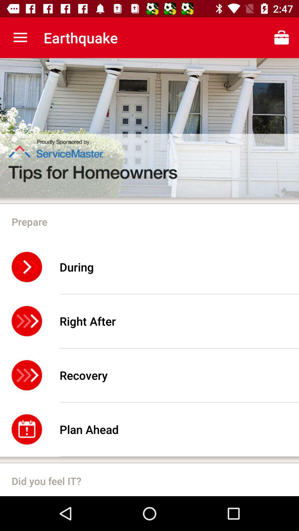 The image size is (299, 531). What do you see at coordinates (281, 38) in the screenshot?
I see `click on icon on top right corner next to earthquake` at bounding box center [281, 38].